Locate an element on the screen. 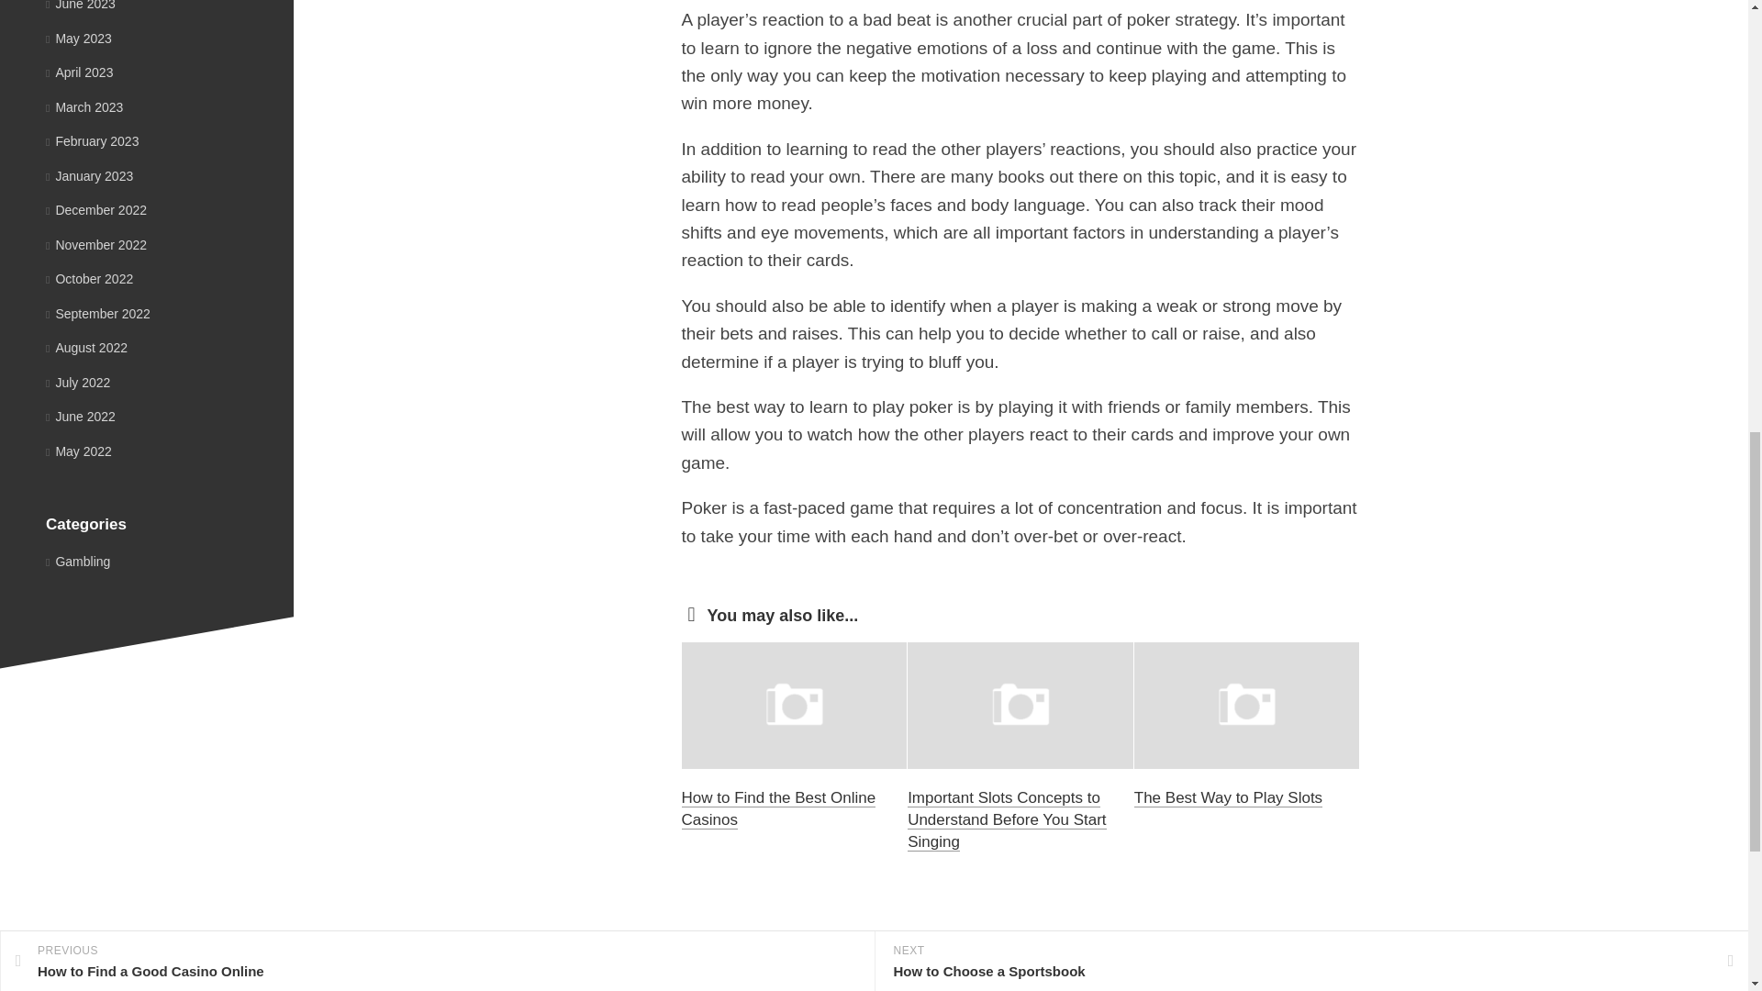 The image size is (1762, 991). June 2023 is located at coordinates (81, 6).